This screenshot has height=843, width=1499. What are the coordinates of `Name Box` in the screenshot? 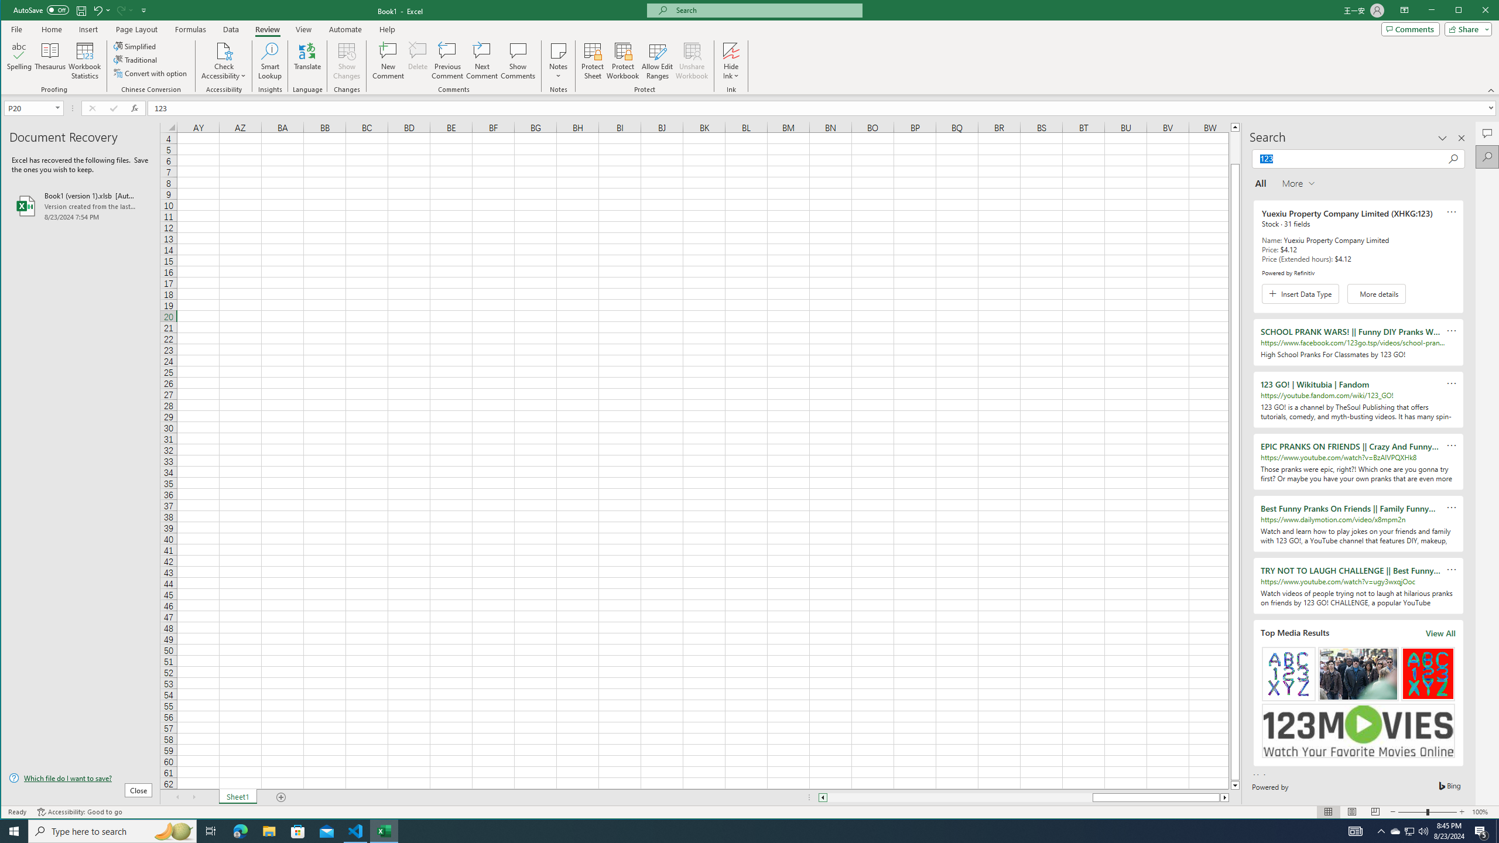 It's located at (28, 108).